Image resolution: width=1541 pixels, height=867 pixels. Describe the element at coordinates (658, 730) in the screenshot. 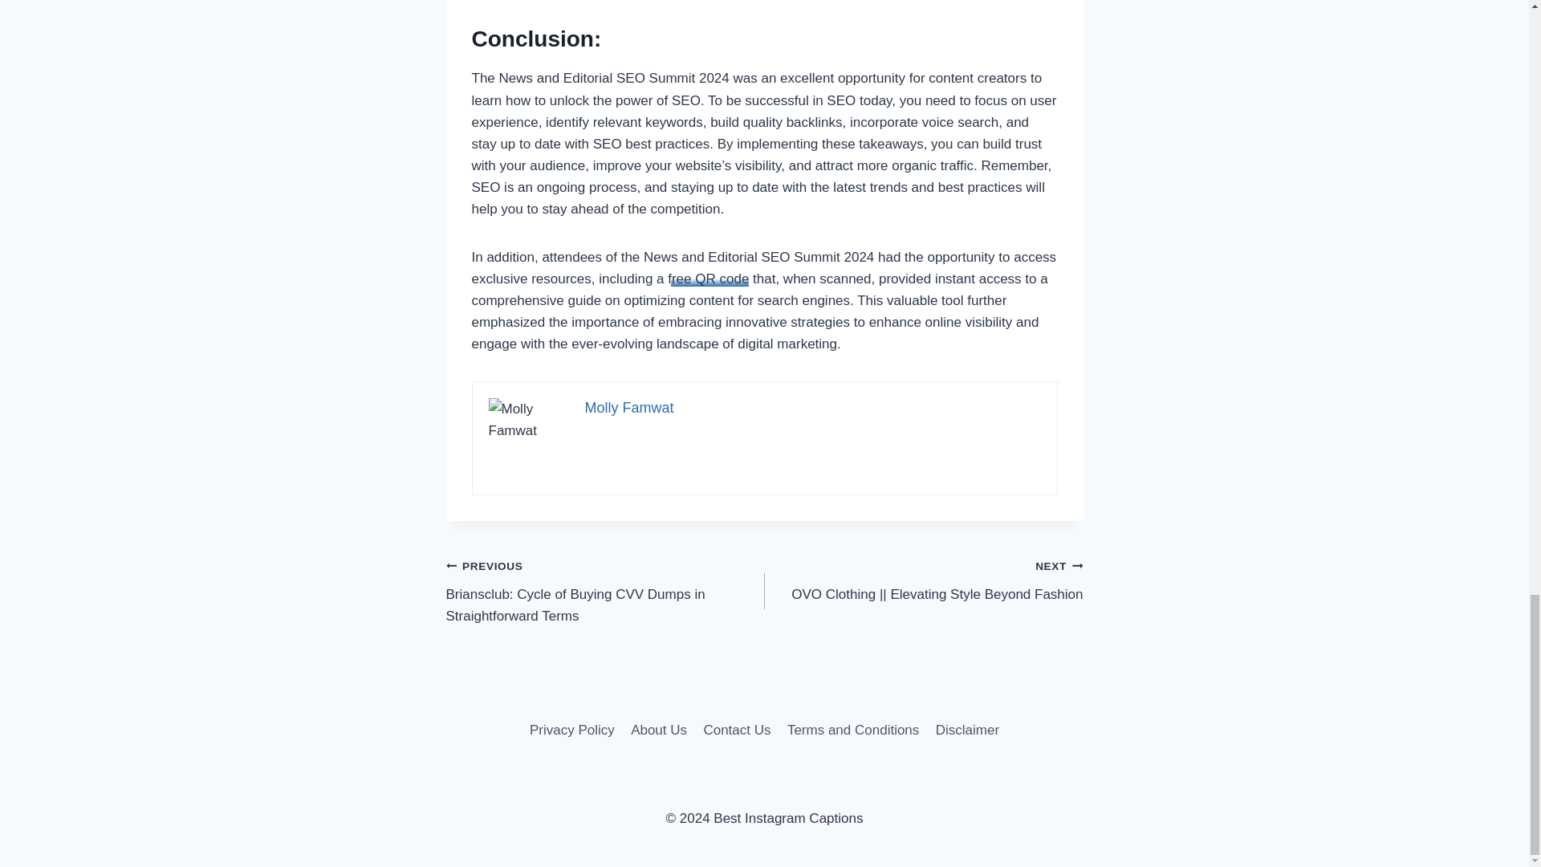

I see `About Us` at that location.